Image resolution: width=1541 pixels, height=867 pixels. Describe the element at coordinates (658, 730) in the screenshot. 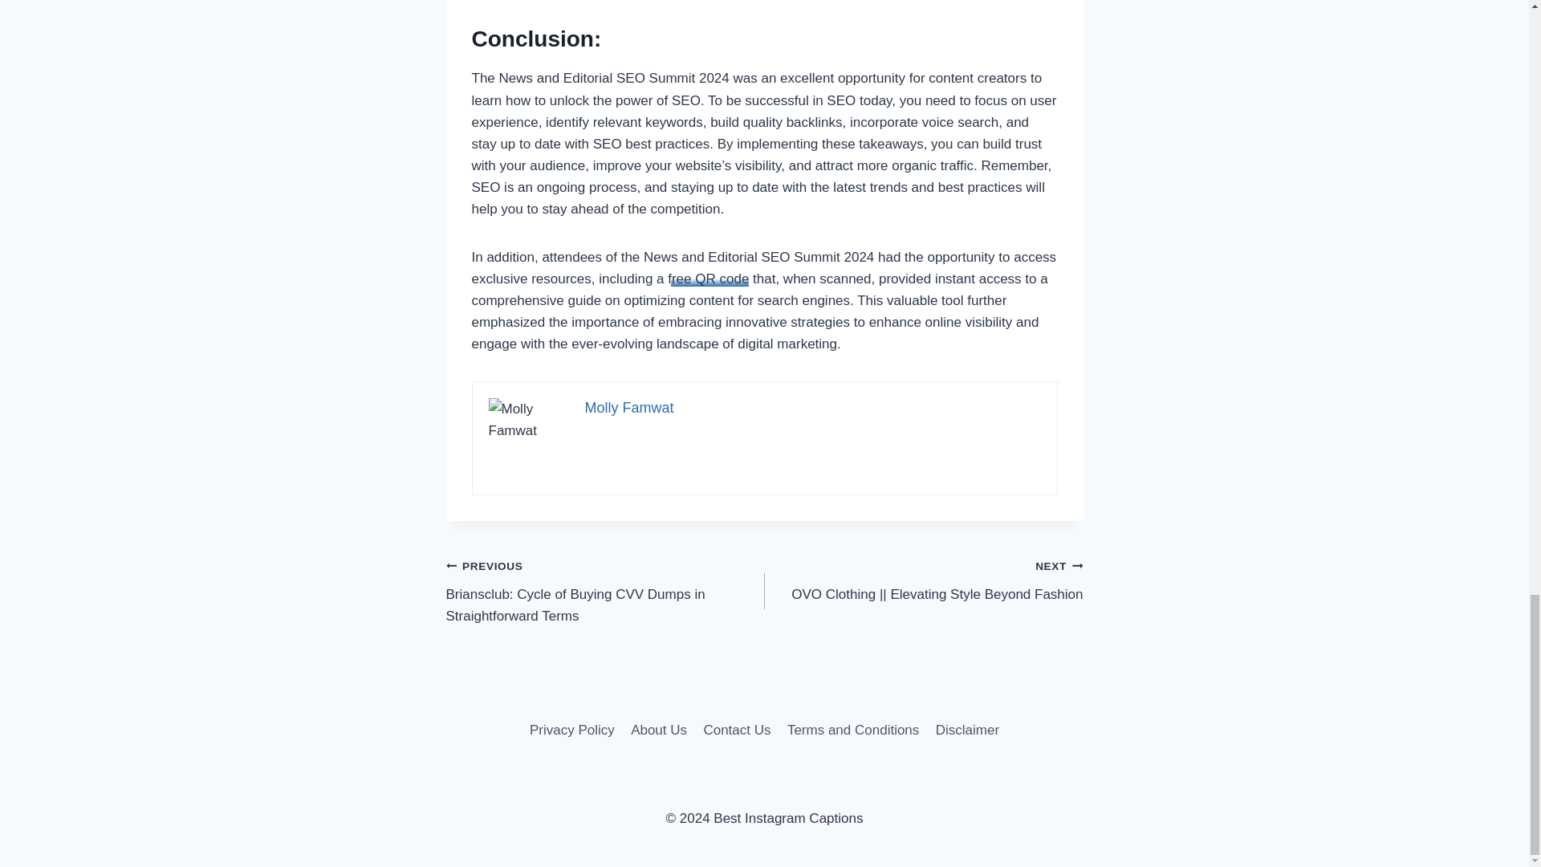

I see `About Us` at that location.